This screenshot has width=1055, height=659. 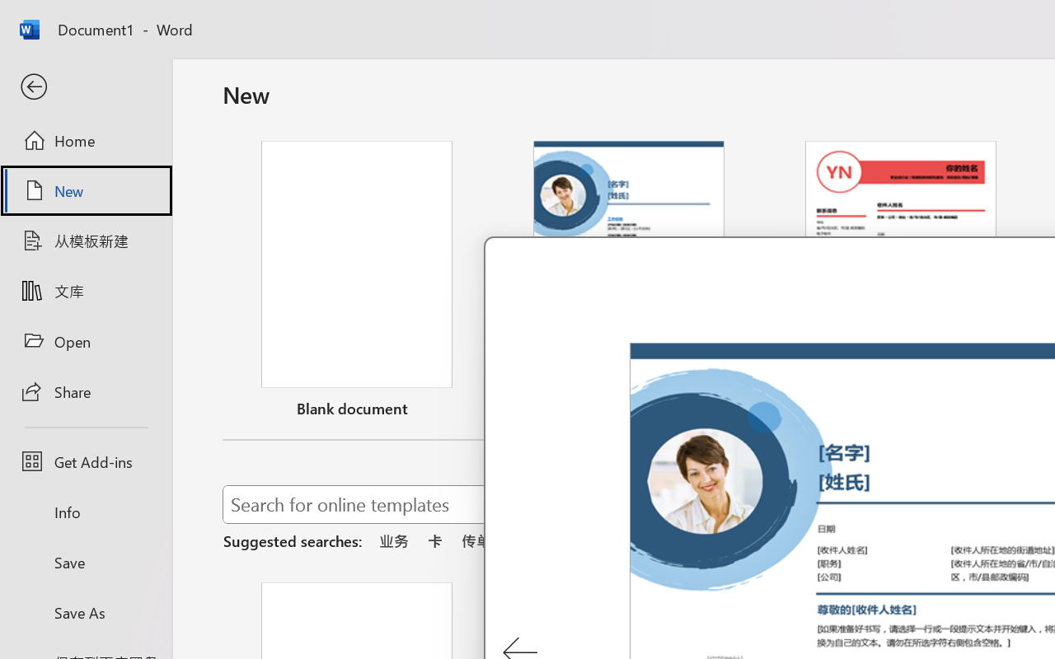 I want to click on New, so click(x=86, y=190).